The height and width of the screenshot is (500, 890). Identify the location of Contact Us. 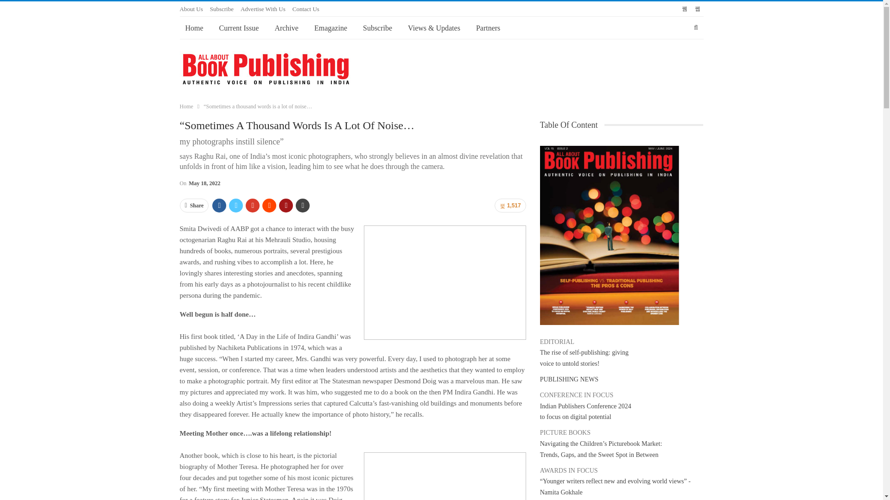
(306, 9).